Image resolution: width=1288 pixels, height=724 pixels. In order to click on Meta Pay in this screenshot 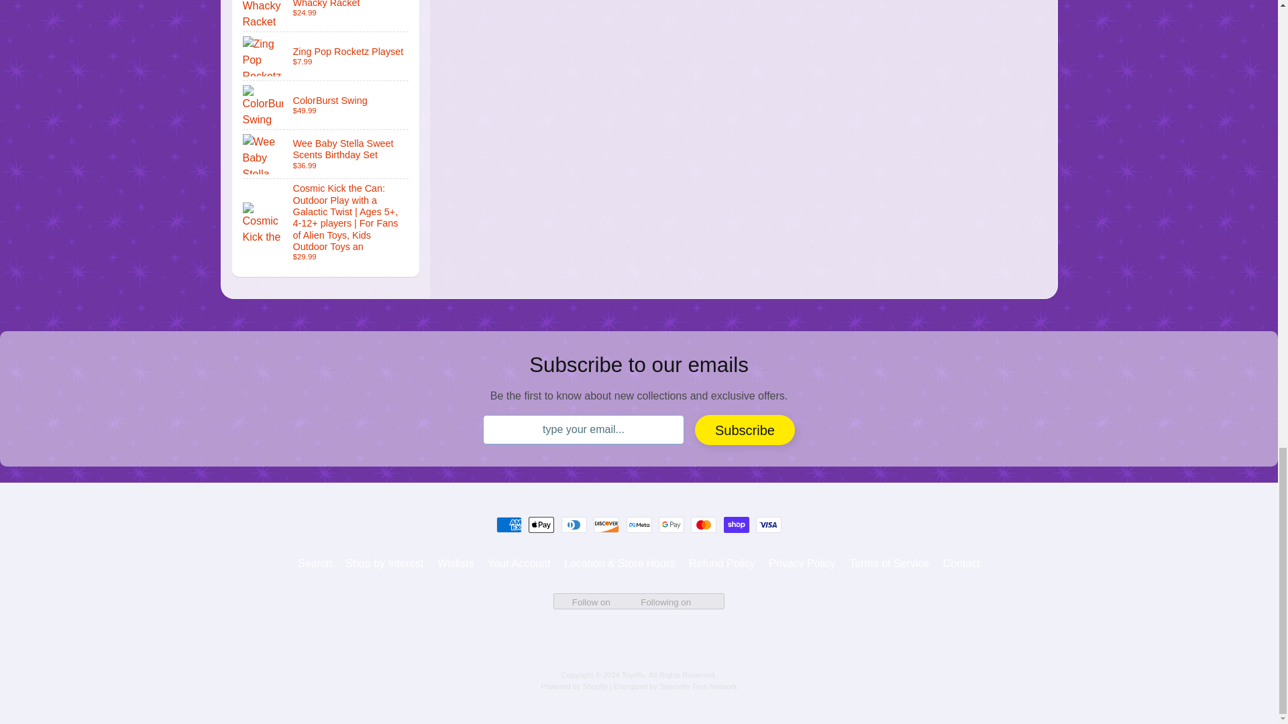, I will do `click(639, 524)`.